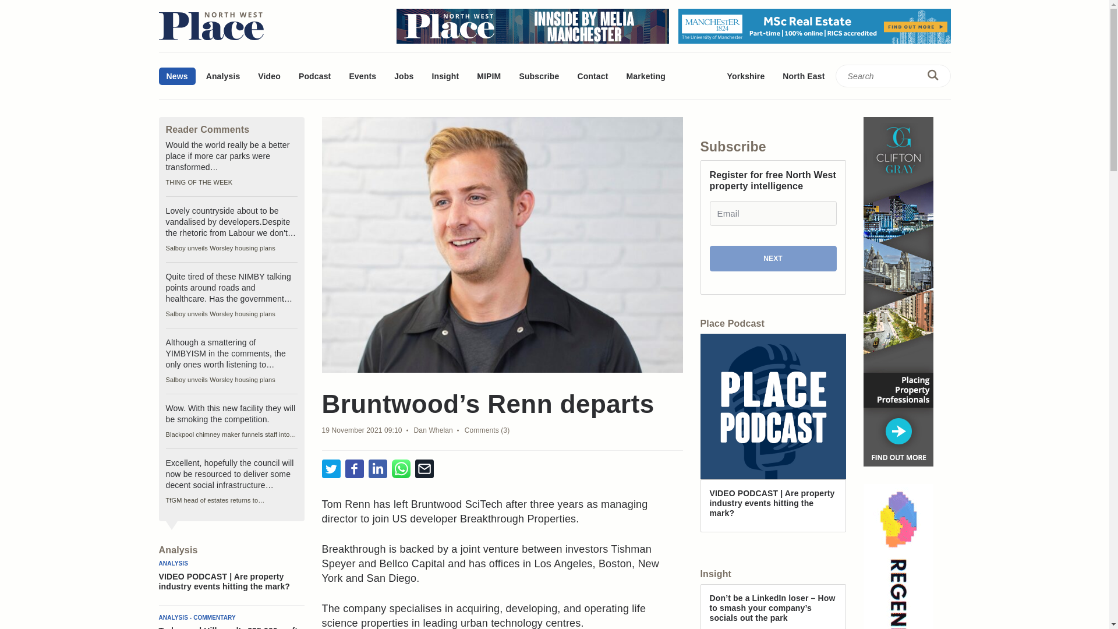 The image size is (1118, 629). What do you see at coordinates (539, 76) in the screenshot?
I see `Subscribe` at bounding box center [539, 76].